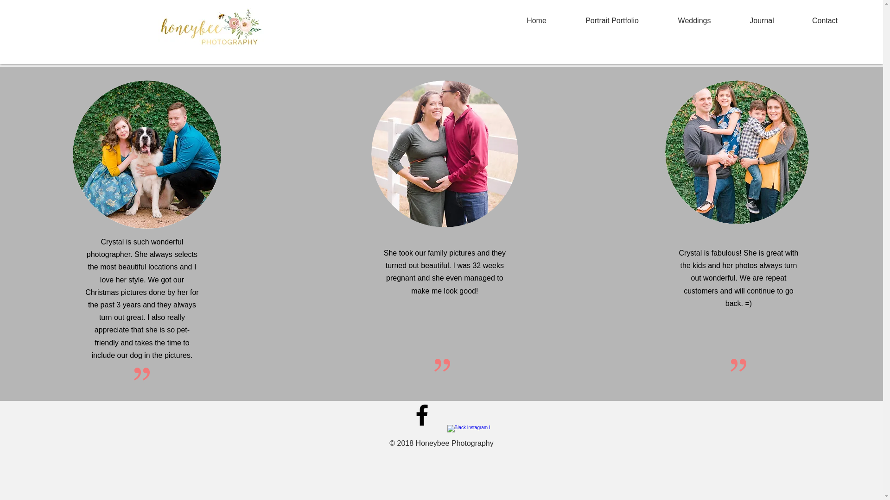  Describe the element at coordinates (444, 154) in the screenshot. I see `GettyImages-124893619.jpg` at that location.